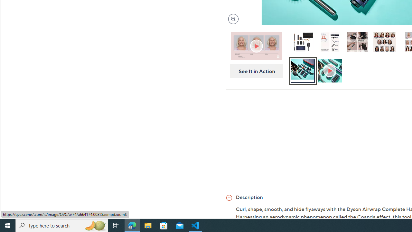 The height and width of the screenshot is (232, 412). Describe the element at coordinates (254, 71) in the screenshot. I see `See It in Action` at that location.